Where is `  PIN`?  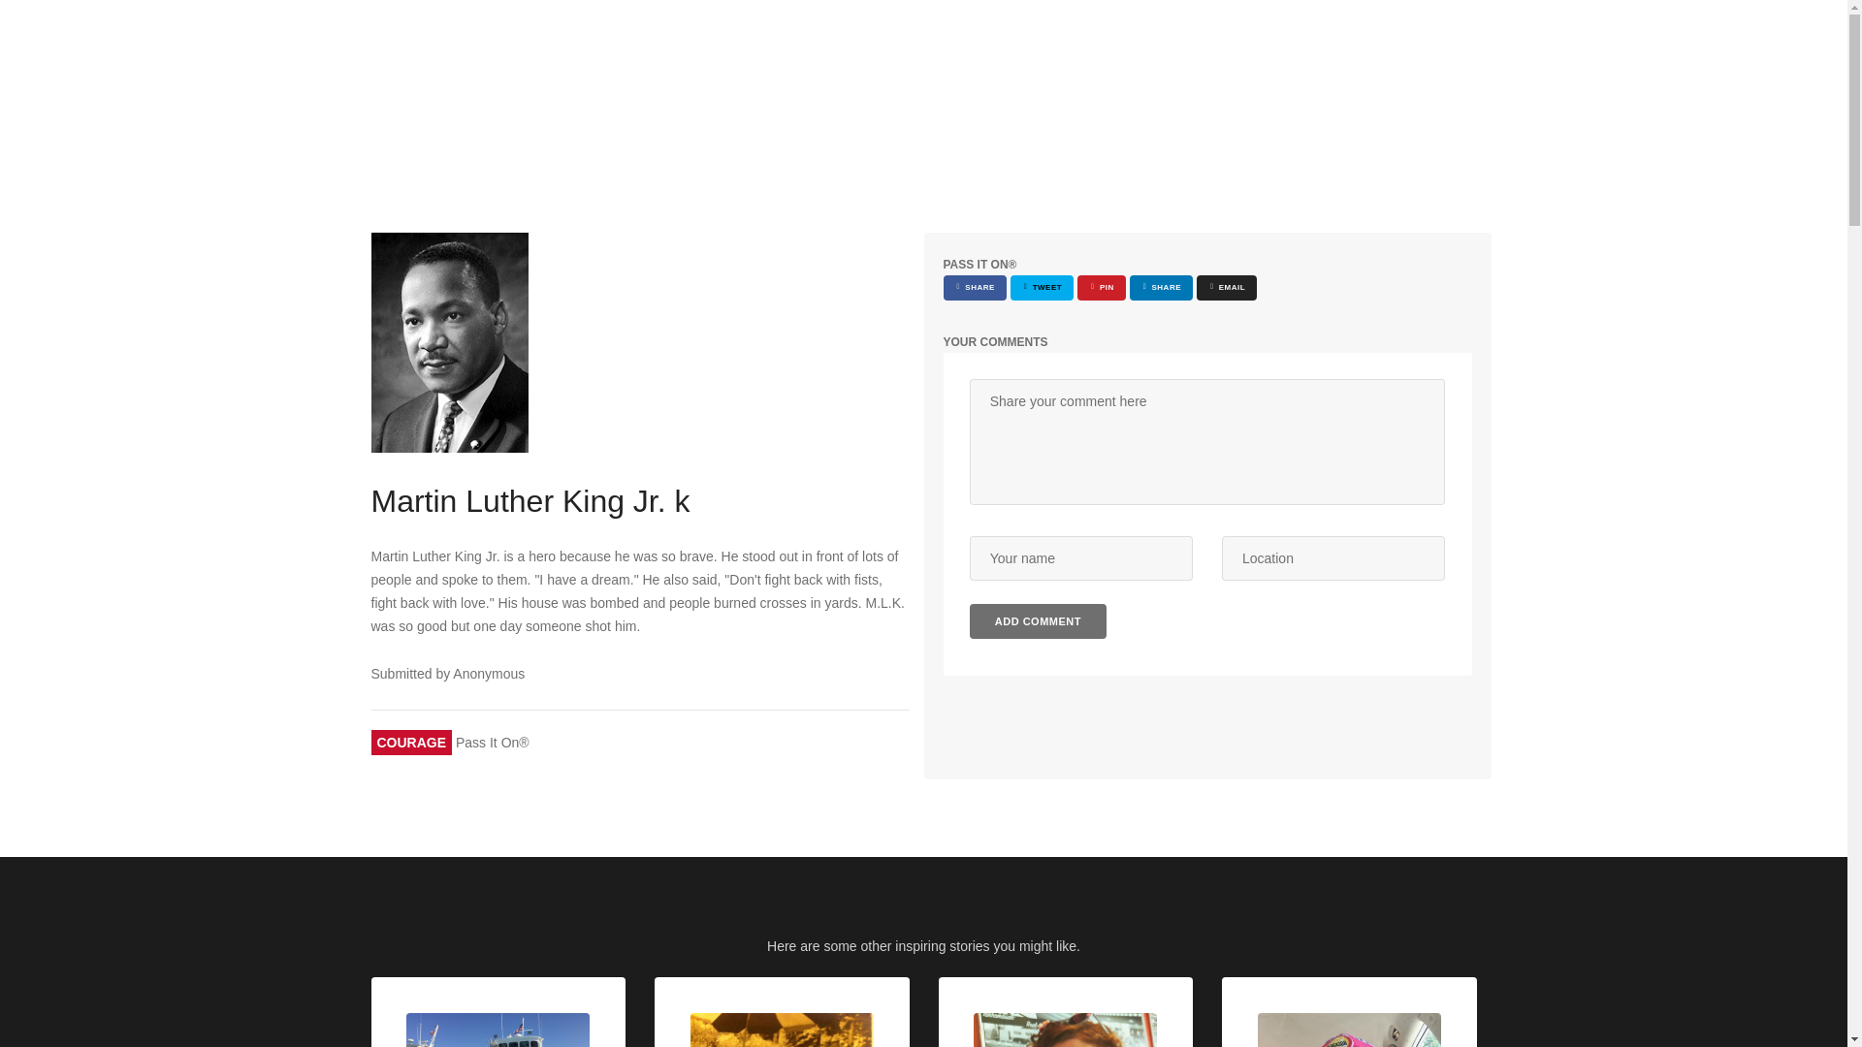
  PIN is located at coordinates (1102, 287).